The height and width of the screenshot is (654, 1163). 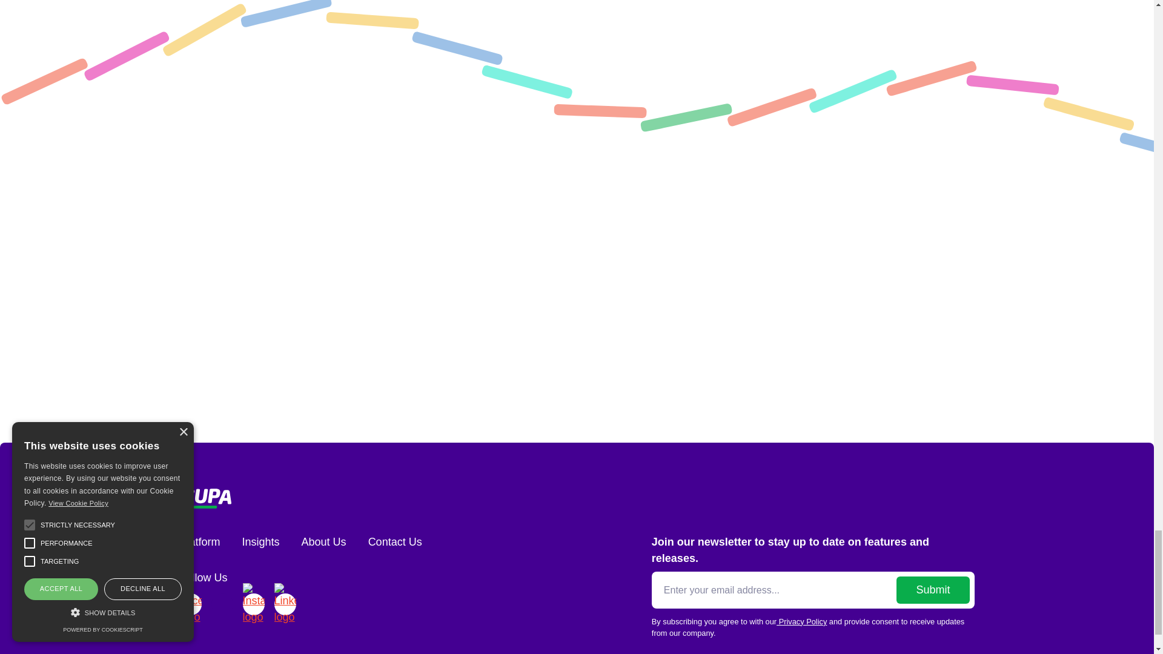 I want to click on Platform, so click(x=199, y=543).